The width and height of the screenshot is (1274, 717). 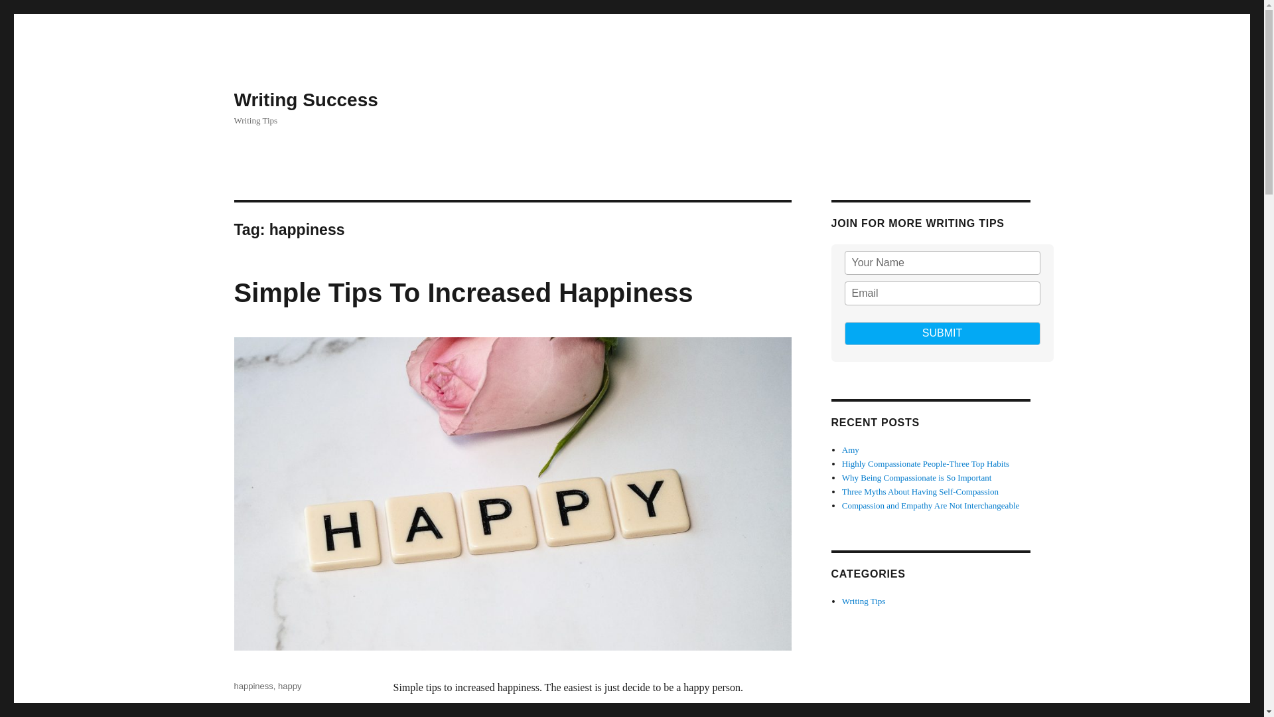 What do you see at coordinates (463, 293) in the screenshot?
I see `Simple Tips To Increased Happiness` at bounding box center [463, 293].